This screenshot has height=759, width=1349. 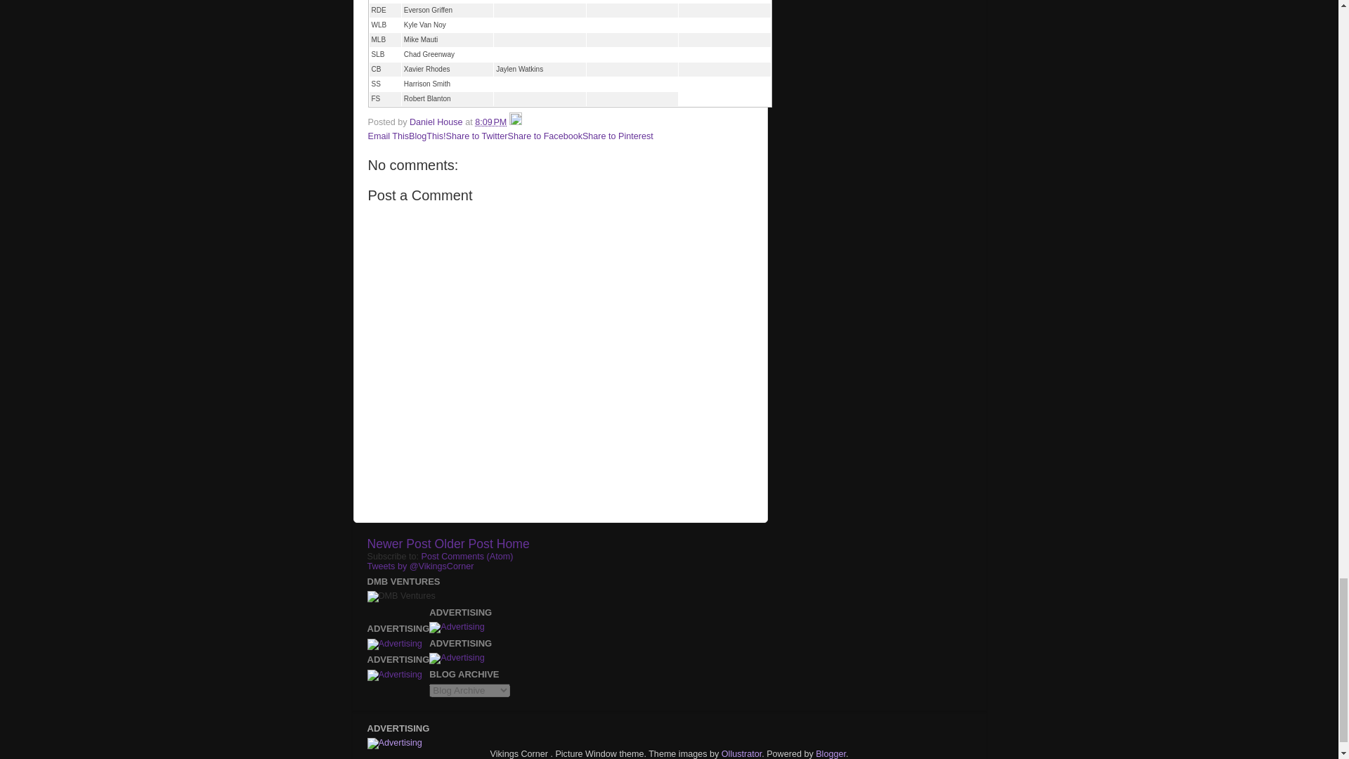 What do you see at coordinates (516, 122) in the screenshot?
I see `Edit Post` at bounding box center [516, 122].